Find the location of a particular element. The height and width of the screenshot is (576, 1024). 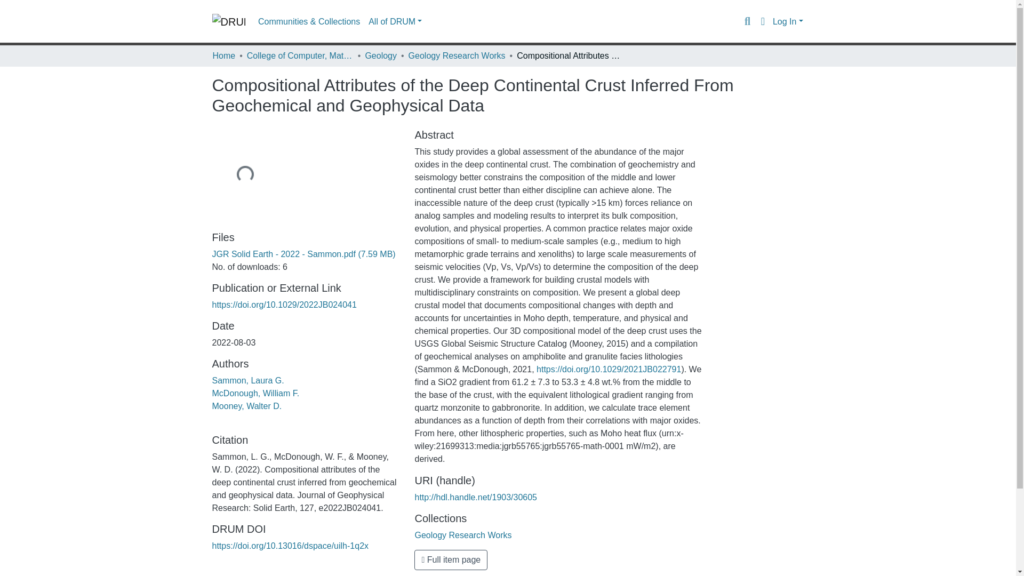

Geology Research Works is located at coordinates (457, 55).